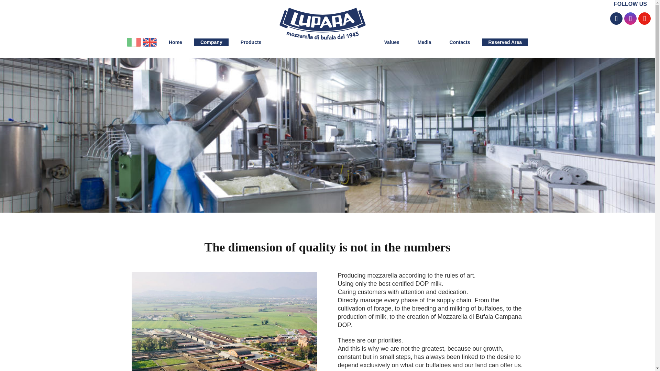  What do you see at coordinates (505, 42) in the screenshot?
I see `Reserved Area` at bounding box center [505, 42].